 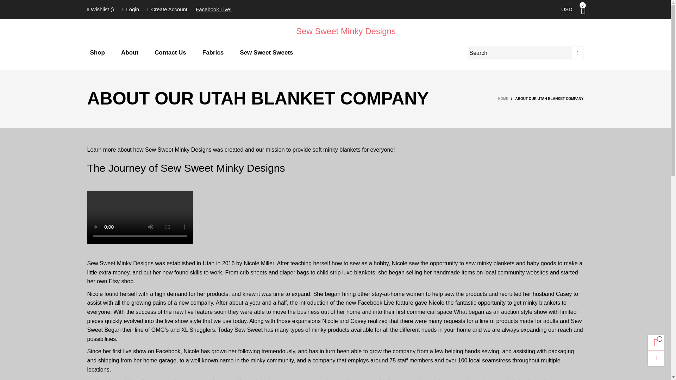 I want to click on USD, so click(x=567, y=9).